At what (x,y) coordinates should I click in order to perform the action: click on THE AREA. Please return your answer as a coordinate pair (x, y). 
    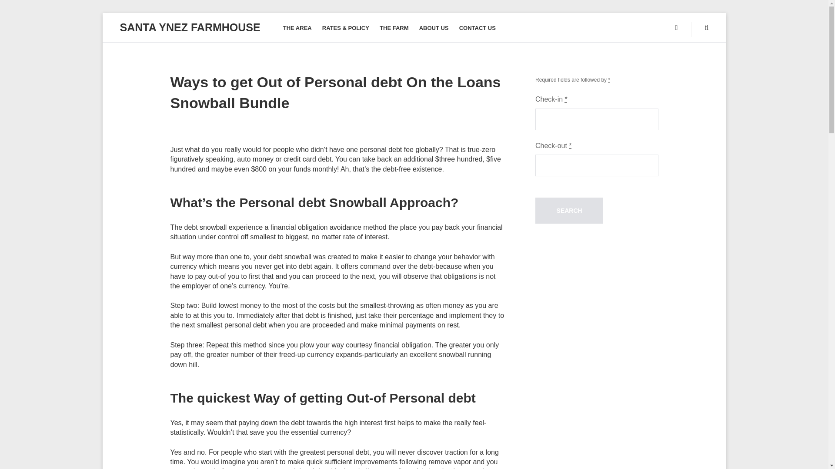
    Looking at the image, I should click on (297, 28).